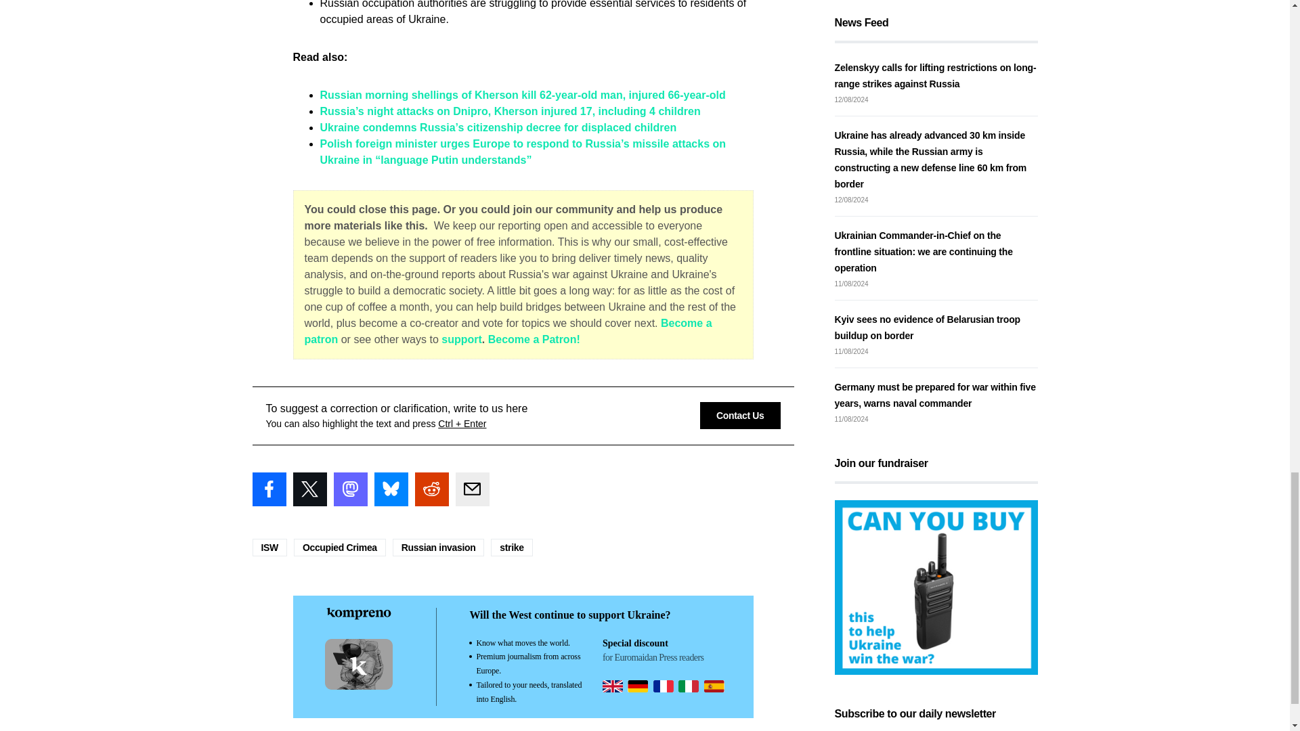 The height and width of the screenshot is (731, 1300). What do you see at coordinates (349, 489) in the screenshot?
I see `Share to Mastodon` at bounding box center [349, 489].